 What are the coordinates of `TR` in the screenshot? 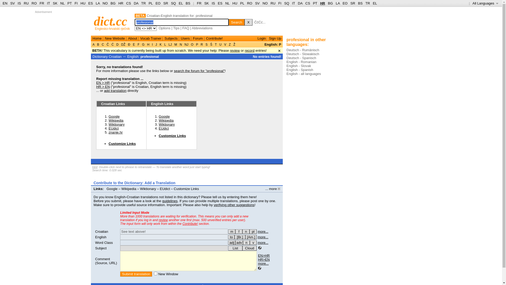 It's located at (367, 3).